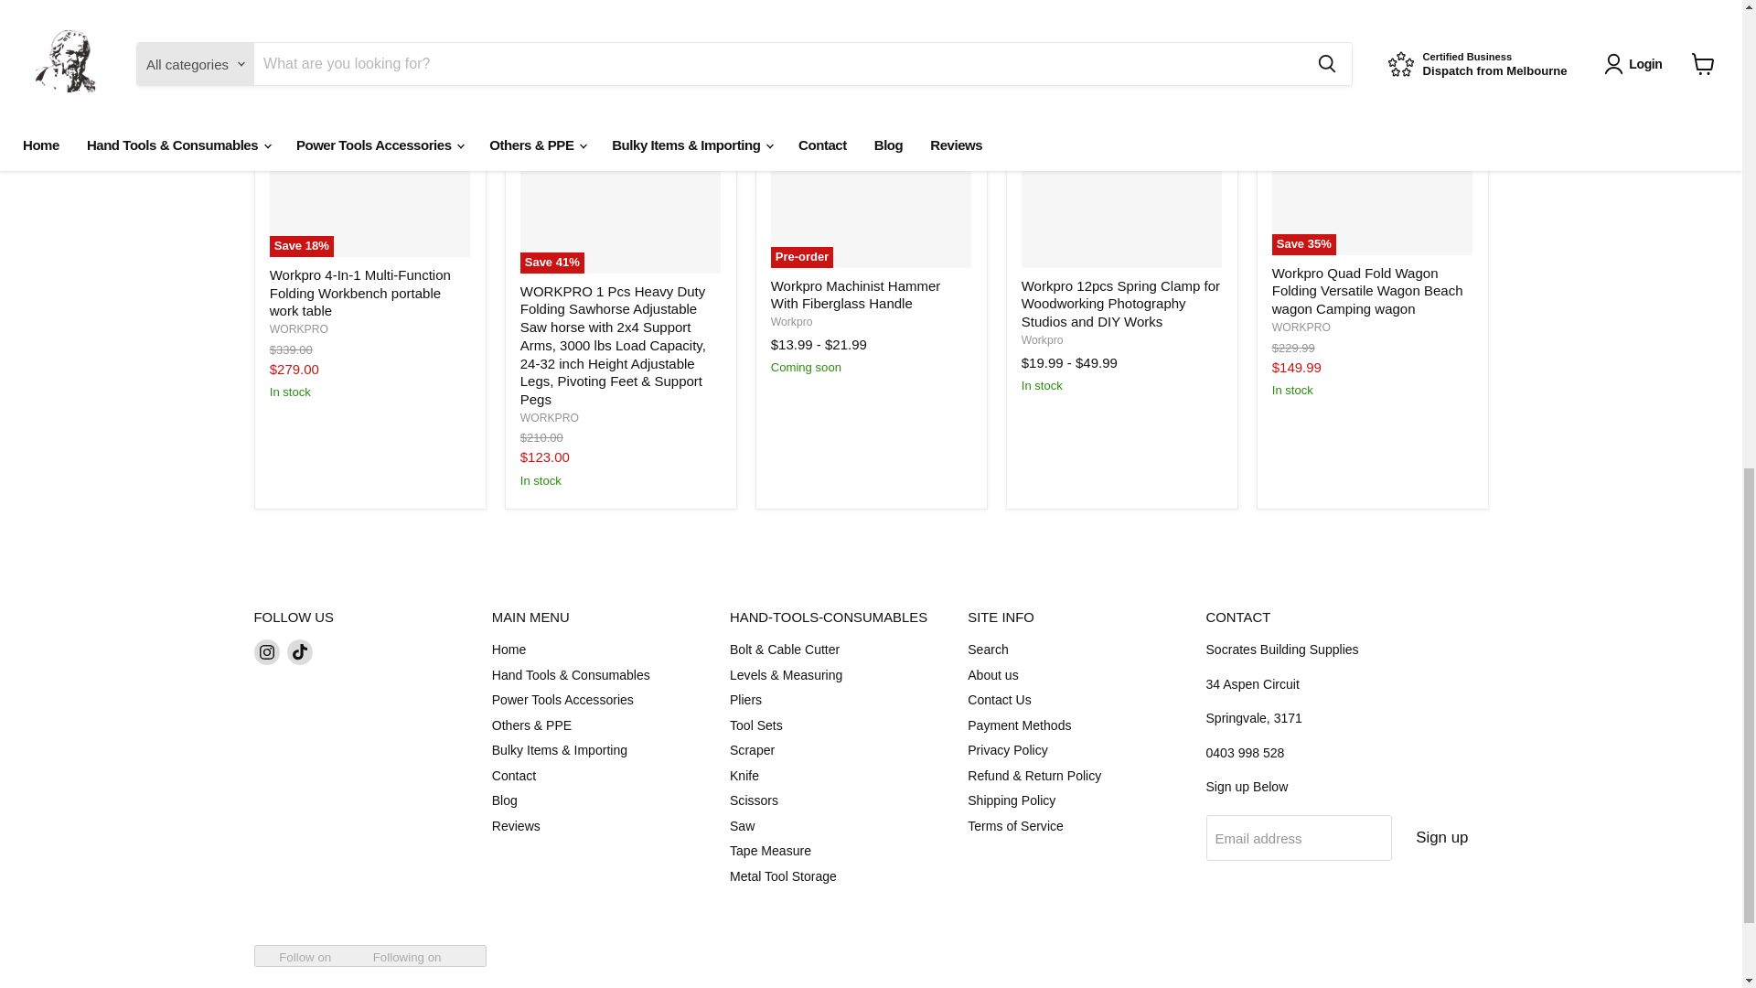 Image resolution: width=1756 pixels, height=988 pixels. What do you see at coordinates (1301, 328) in the screenshot?
I see `WORKPRO` at bounding box center [1301, 328].